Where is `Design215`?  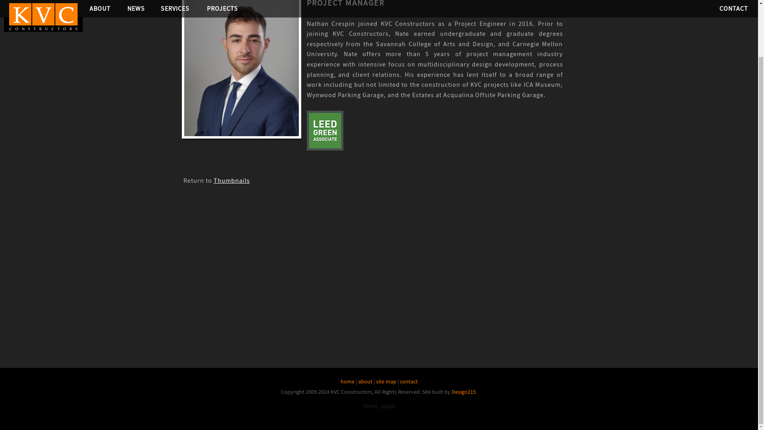
Design215 is located at coordinates (464, 392).